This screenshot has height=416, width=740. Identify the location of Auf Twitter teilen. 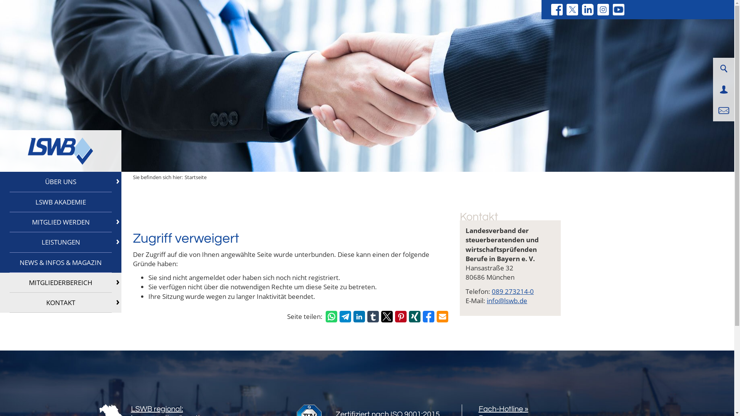
(387, 317).